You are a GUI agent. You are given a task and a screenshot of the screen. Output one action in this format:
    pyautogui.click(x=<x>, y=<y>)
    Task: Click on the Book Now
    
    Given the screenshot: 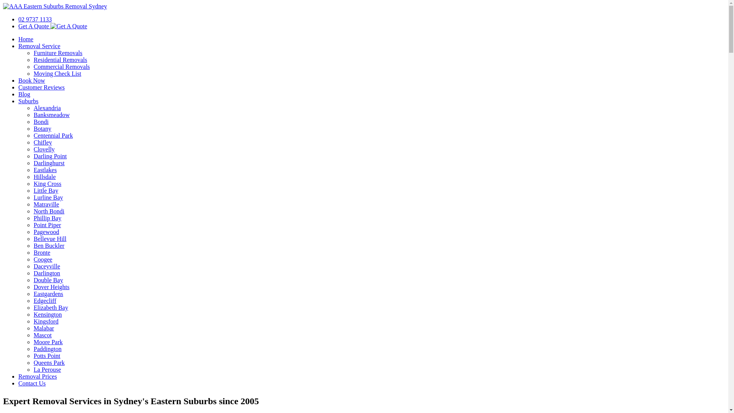 What is the action you would take?
    pyautogui.click(x=32, y=80)
    